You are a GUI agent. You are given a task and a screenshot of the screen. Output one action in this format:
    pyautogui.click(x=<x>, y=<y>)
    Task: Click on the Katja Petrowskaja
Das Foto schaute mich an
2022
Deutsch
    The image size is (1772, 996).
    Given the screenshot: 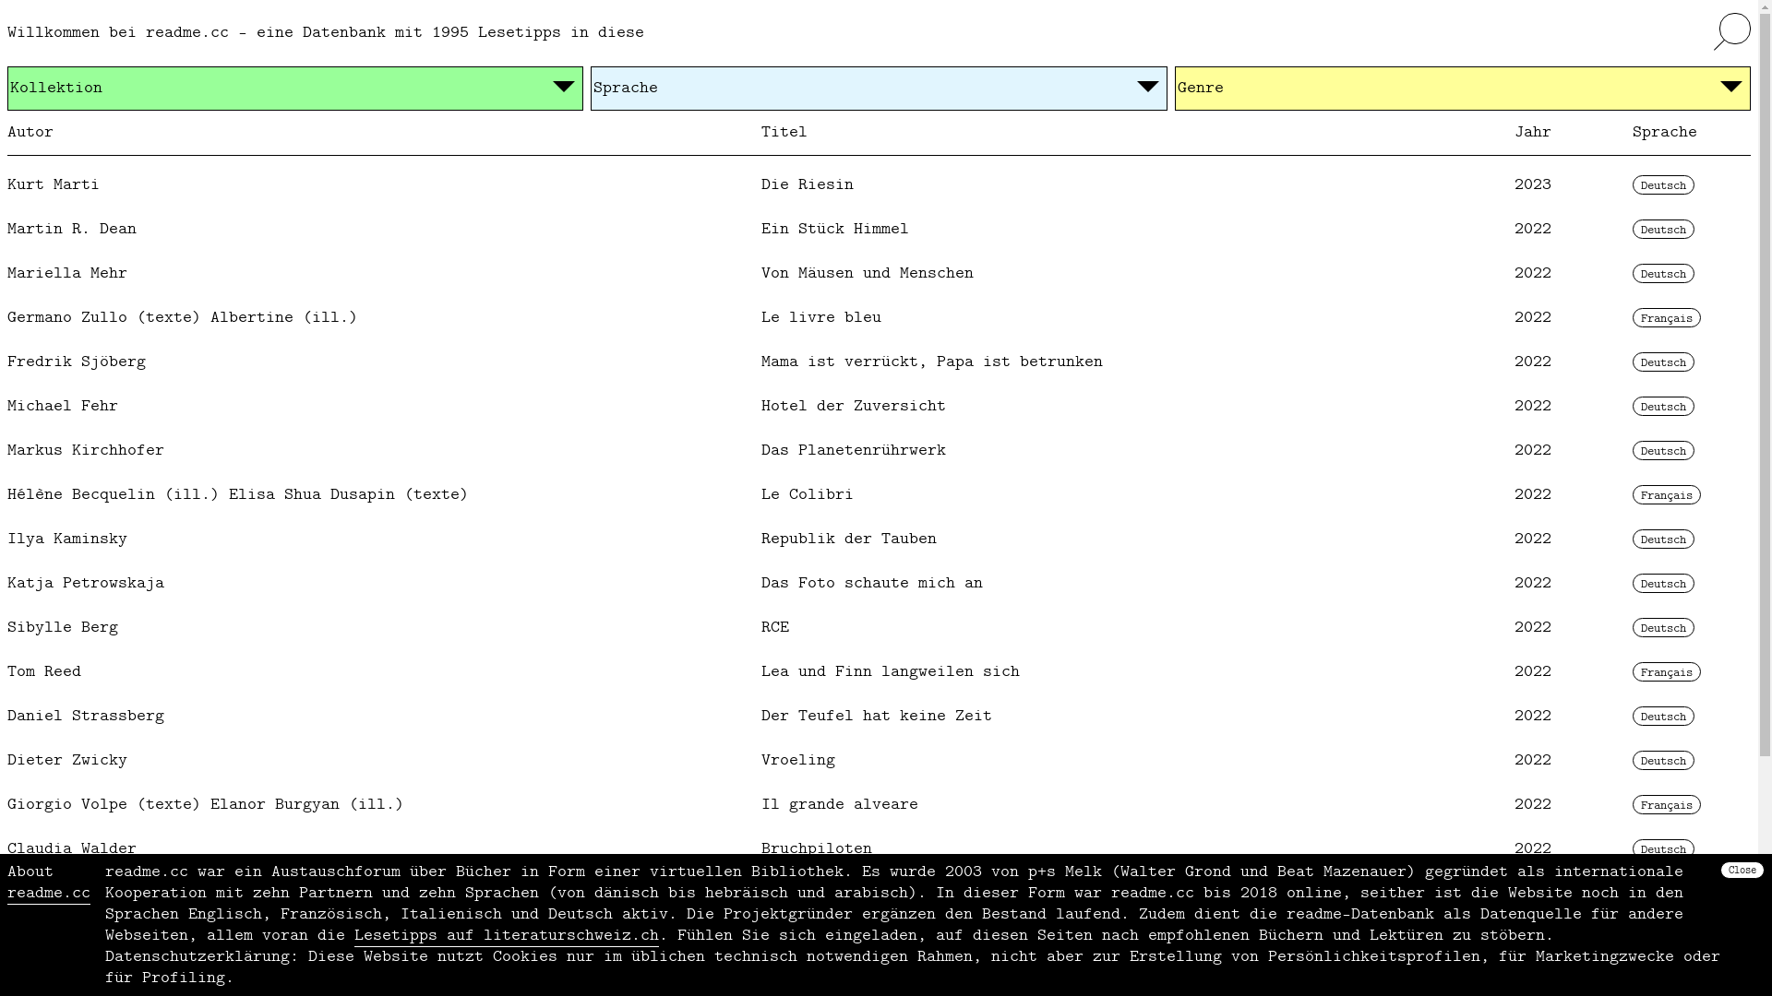 What is the action you would take?
    pyautogui.click(x=879, y=584)
    